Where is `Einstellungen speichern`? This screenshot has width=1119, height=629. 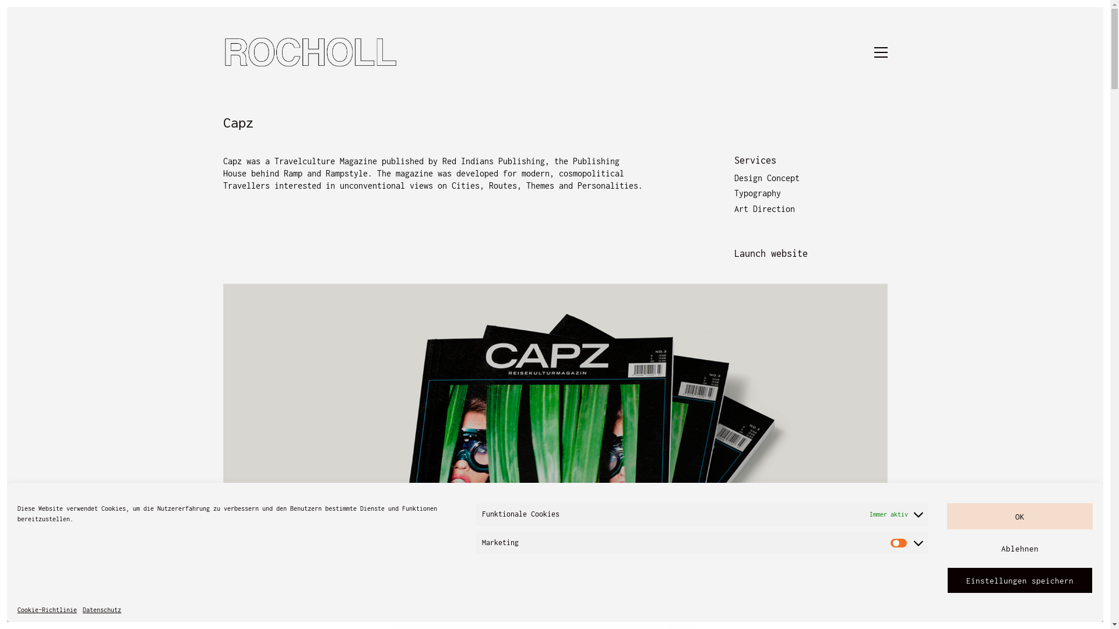
Einstellungen speichern is located at coordinates (1020, 580).